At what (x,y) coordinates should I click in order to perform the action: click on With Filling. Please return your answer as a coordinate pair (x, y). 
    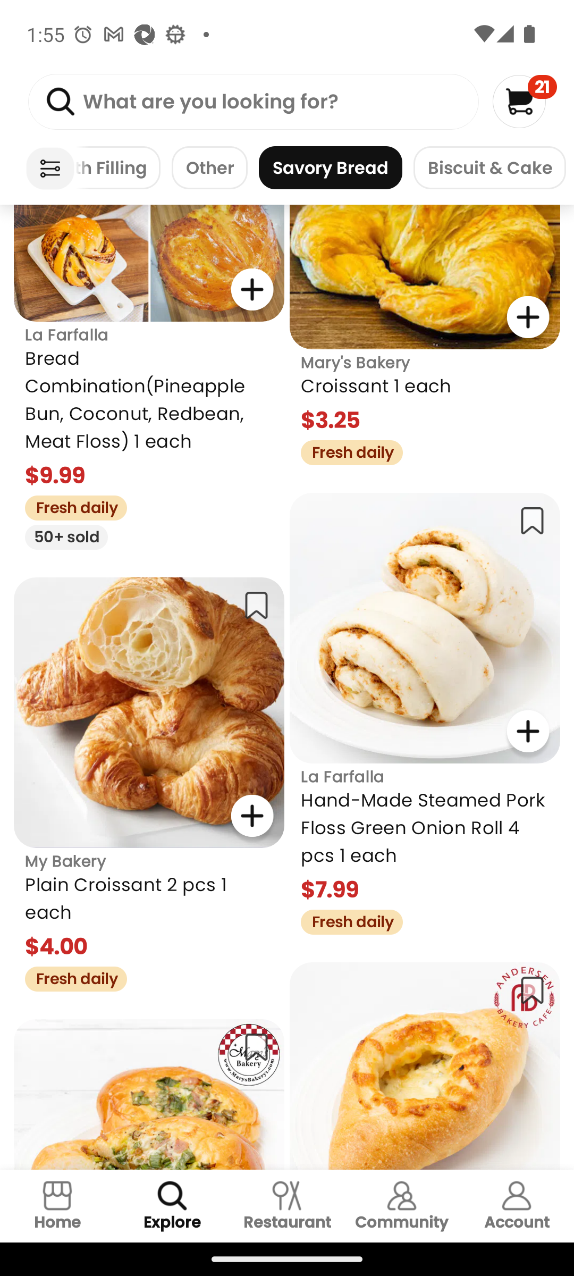
    Looking at the image, I should click on (118, 168).